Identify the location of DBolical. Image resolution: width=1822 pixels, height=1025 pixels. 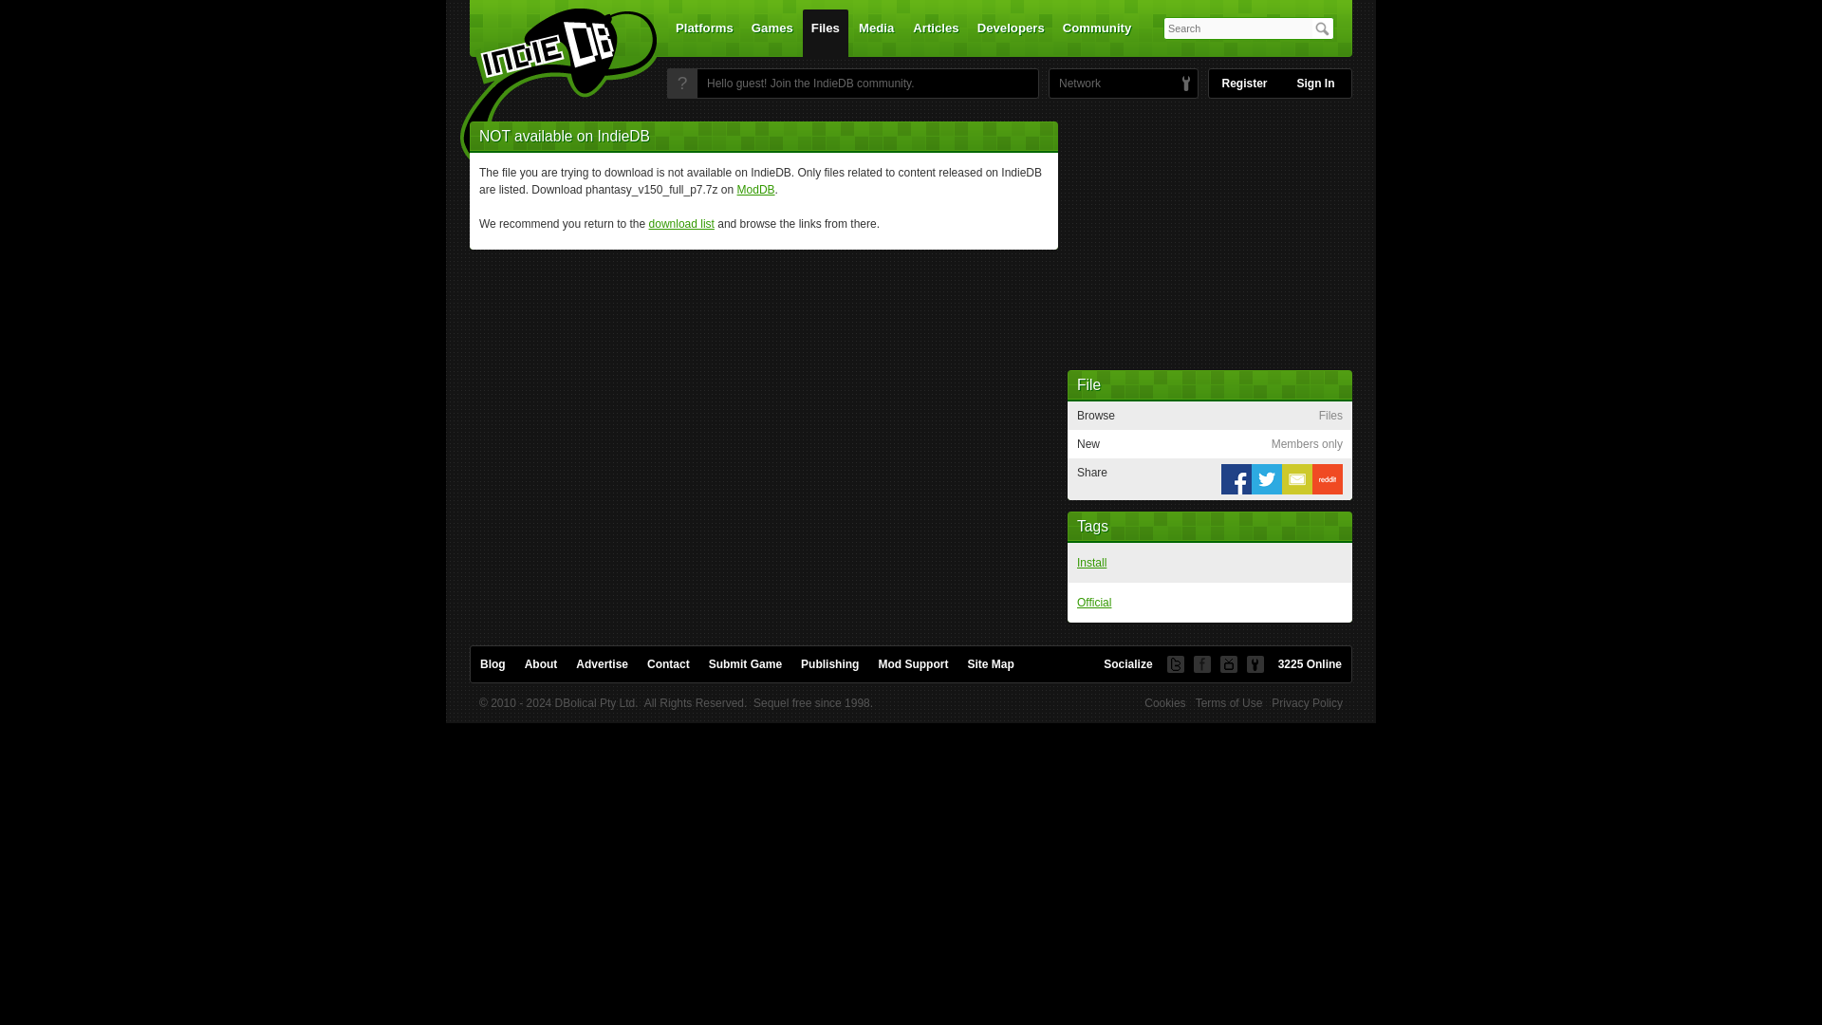
(1074, 84).